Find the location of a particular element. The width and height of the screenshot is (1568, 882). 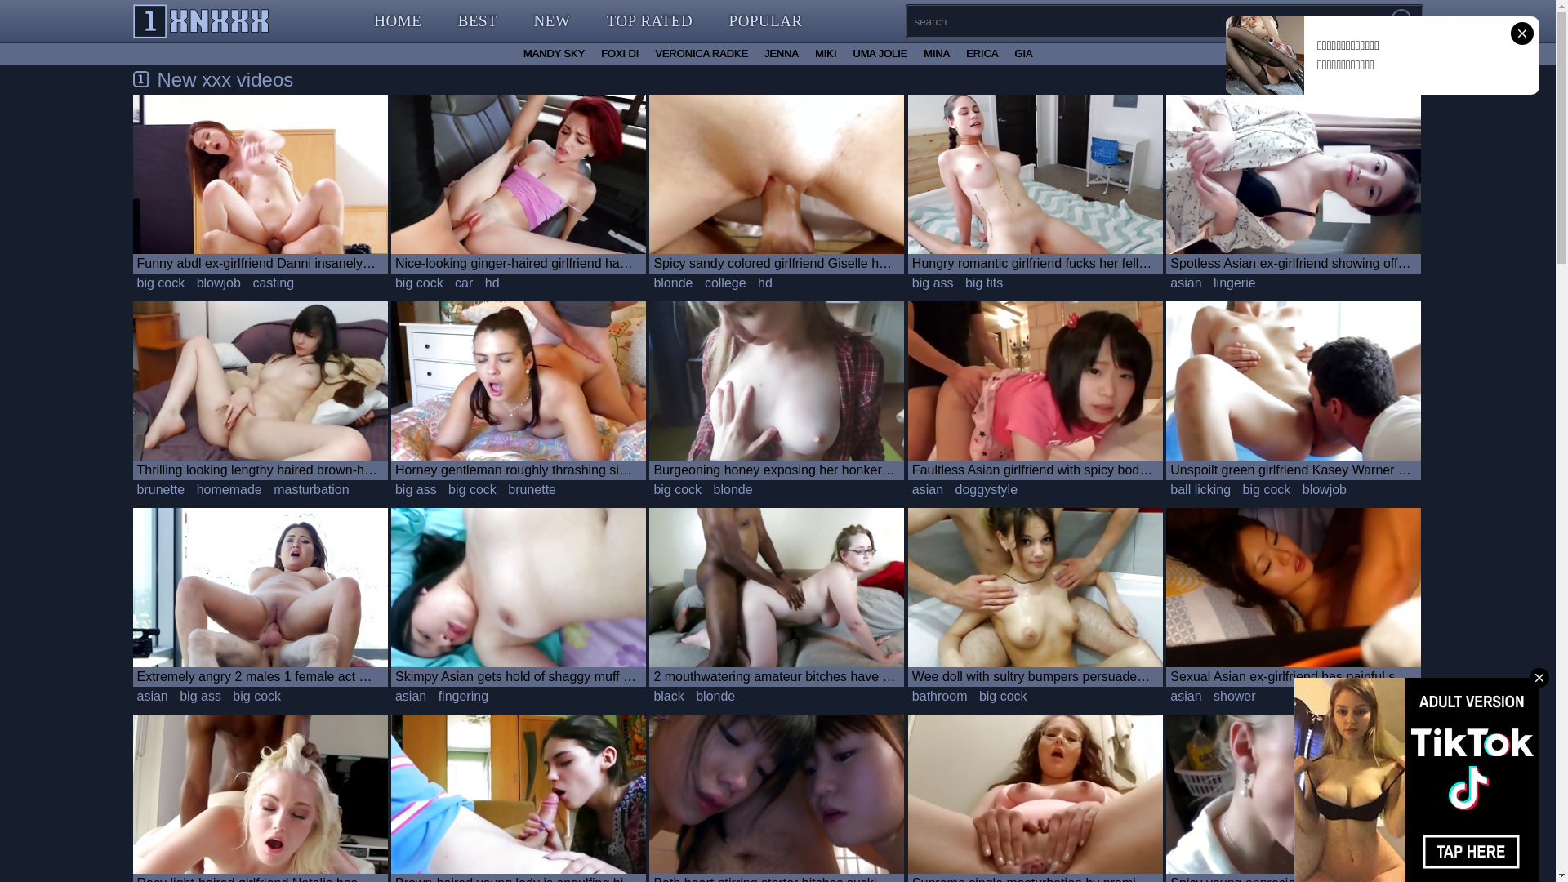

big cock is located at coordinates (1003, 697).